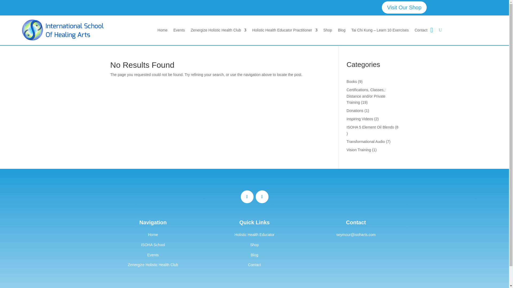  Describe the element at coordinates (359, 150) in the screenshot. I see `Vision Training` at that location.